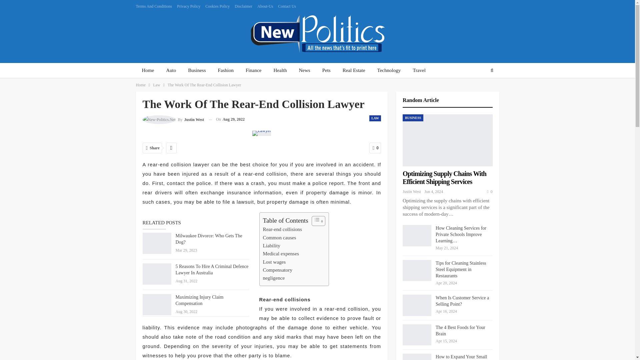 The image size is (640, 360). What do you see at coordinates (157, 243) in the screenshot?
I see `Milwaukee Divorce: Who Gets The Dog?` at bounding box center [157, 243].